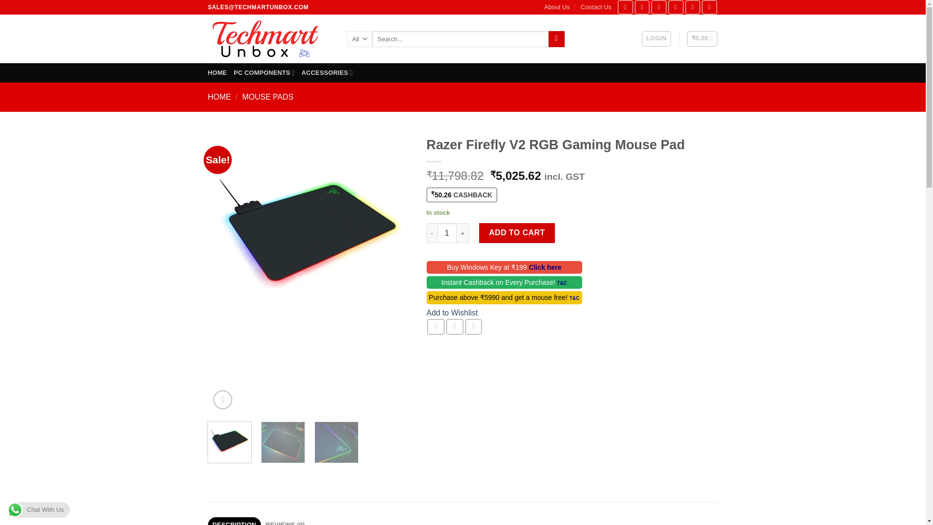  I want to click on PC COMPONENTS, so click(264, 72).